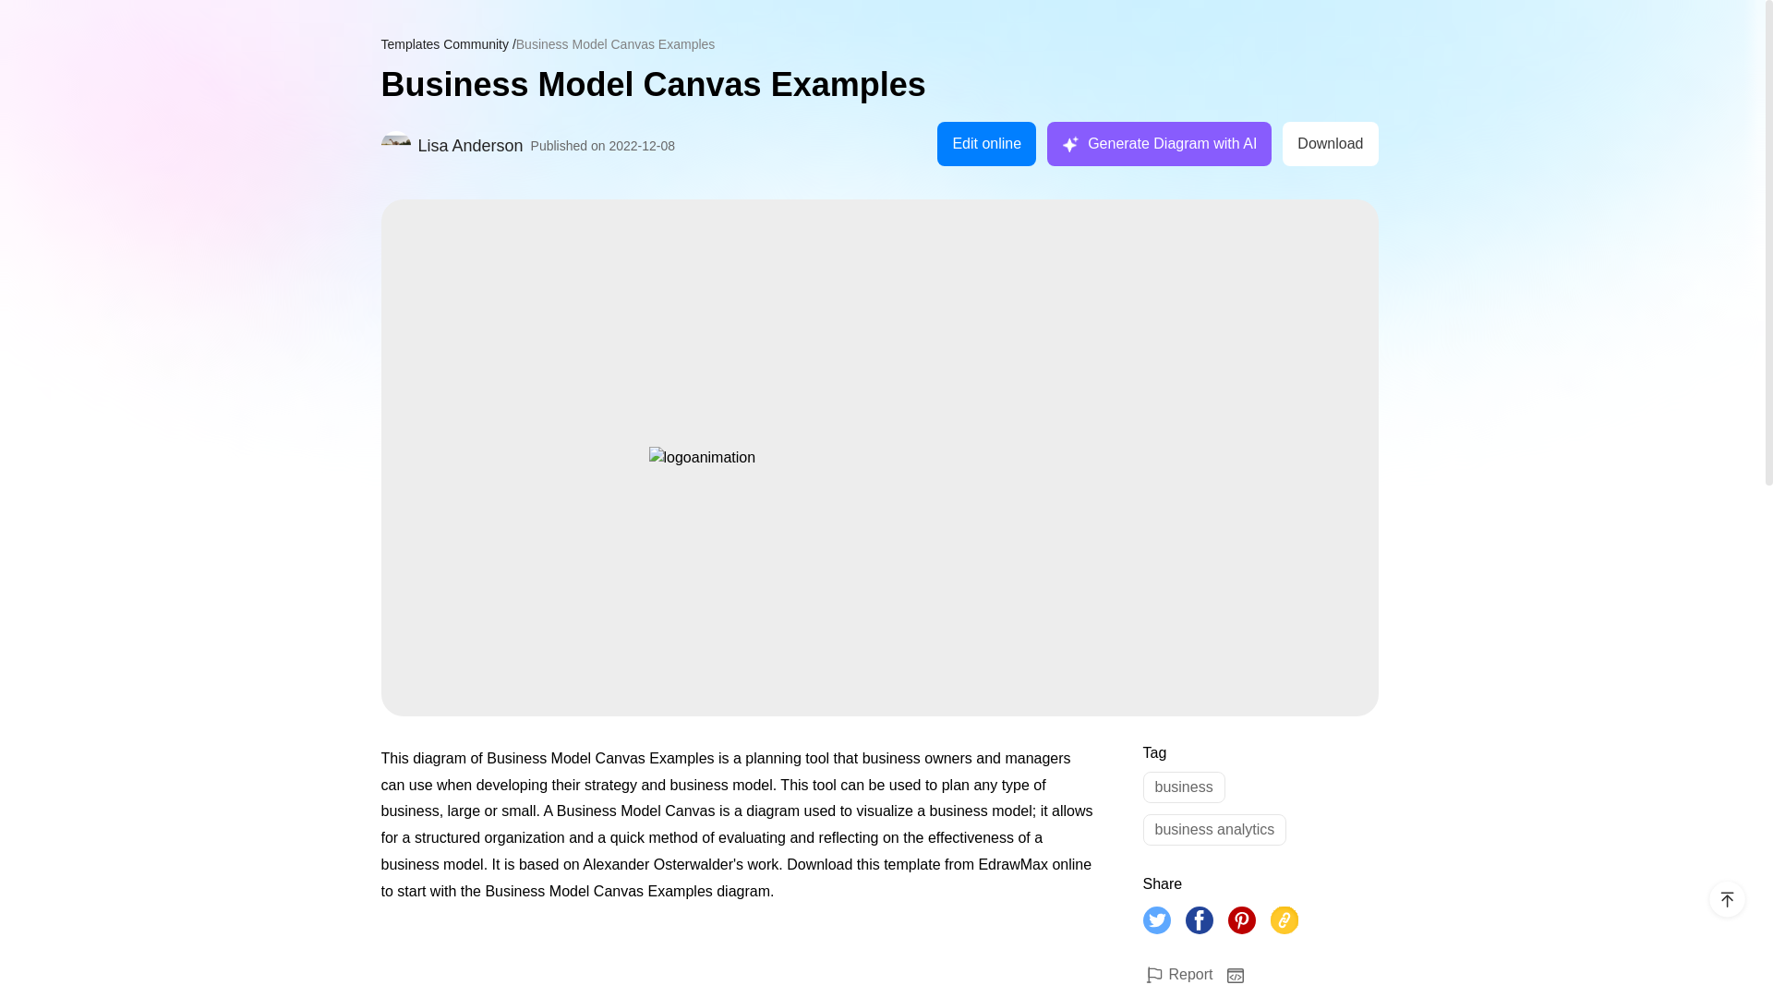 This screenshot has height=997, width=1773. What do you see at coordinates (1184, 787) in the screenshot?
I see `business` at bounding box center [1184, 787].